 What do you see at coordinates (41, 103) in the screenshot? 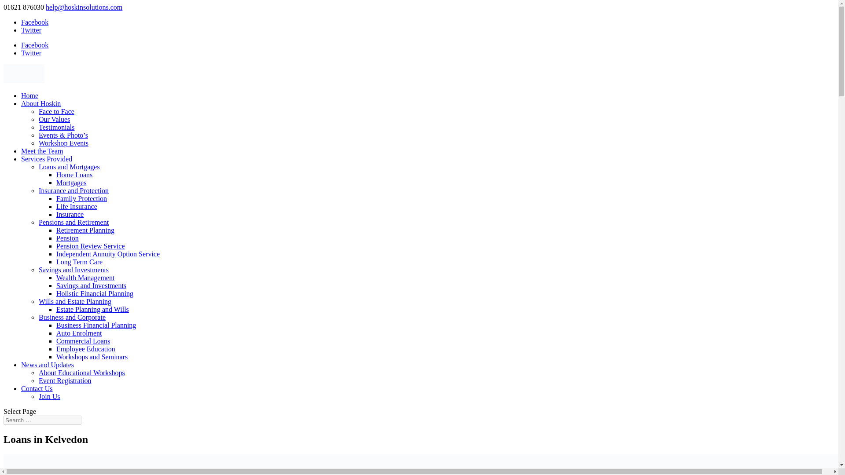
I see `About Hoskin` at bounding box center [41, 103].